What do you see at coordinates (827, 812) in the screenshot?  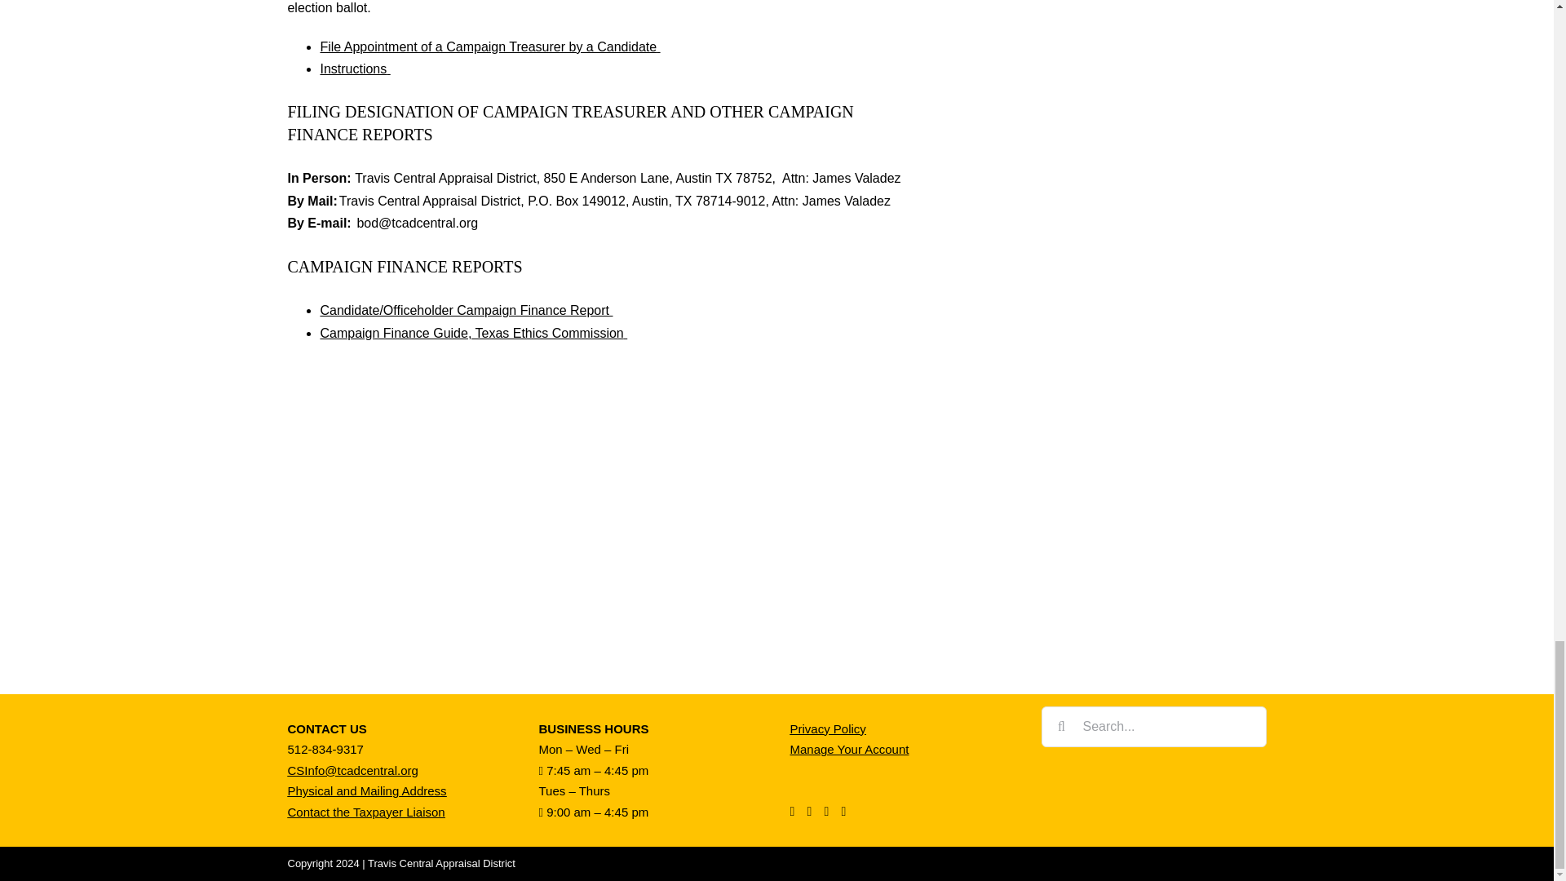 I see `Instagram` at bounding box center [827, 812].